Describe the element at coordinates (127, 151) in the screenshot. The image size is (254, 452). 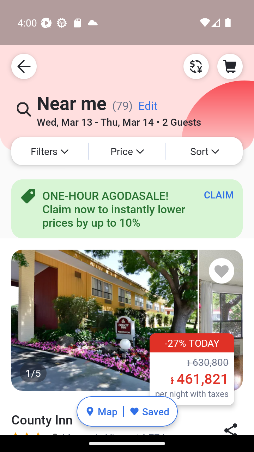
I see `Price` at that location.